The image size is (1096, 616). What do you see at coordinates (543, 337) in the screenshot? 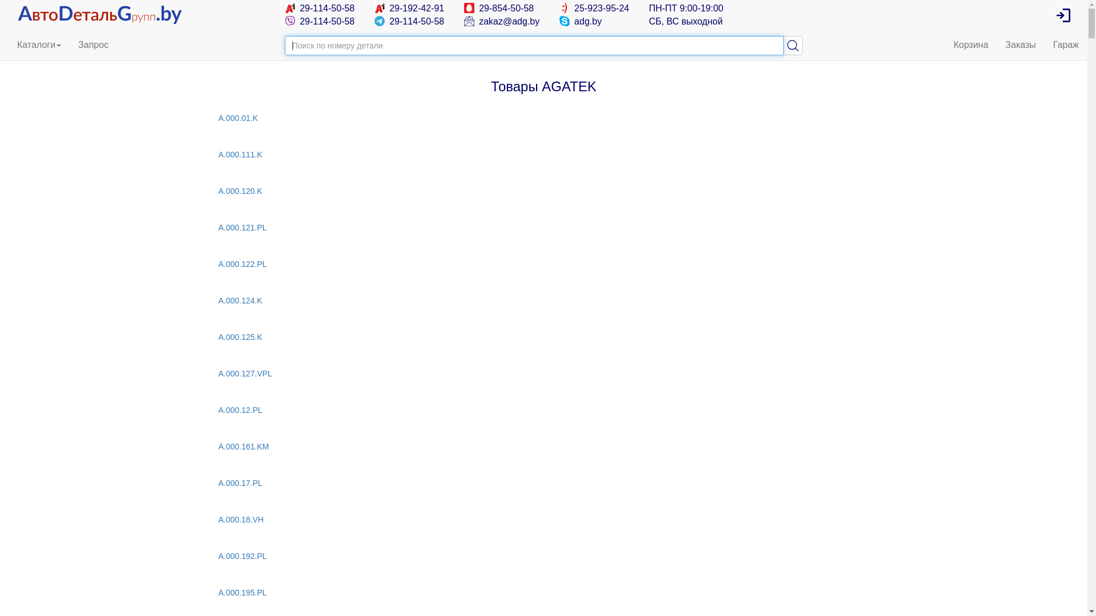
I see `A.000.125.K` at bounding box center [543, 337].